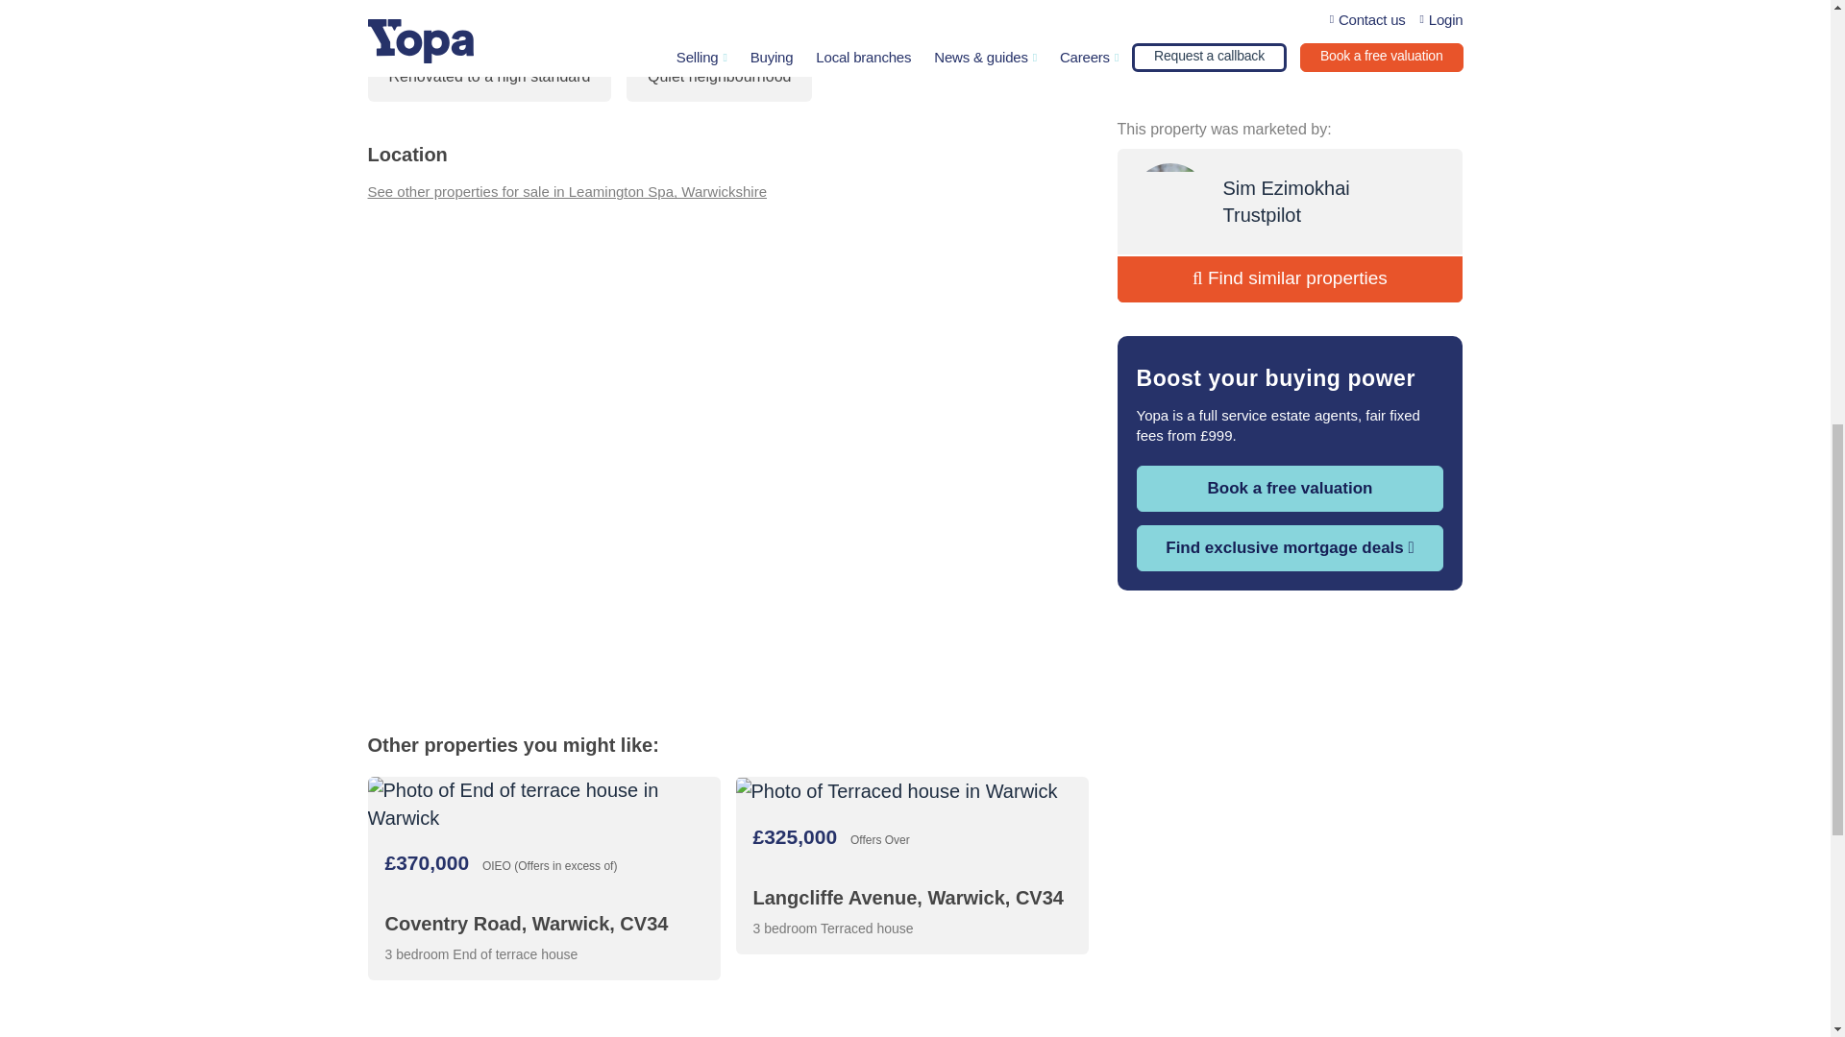 The width and height of the screenshot is (1845, 1037). What do you see at coordinates (486, 17) in the screenshot?
I see `Three comfortable bedrooms` at bounding box center [486, 17].